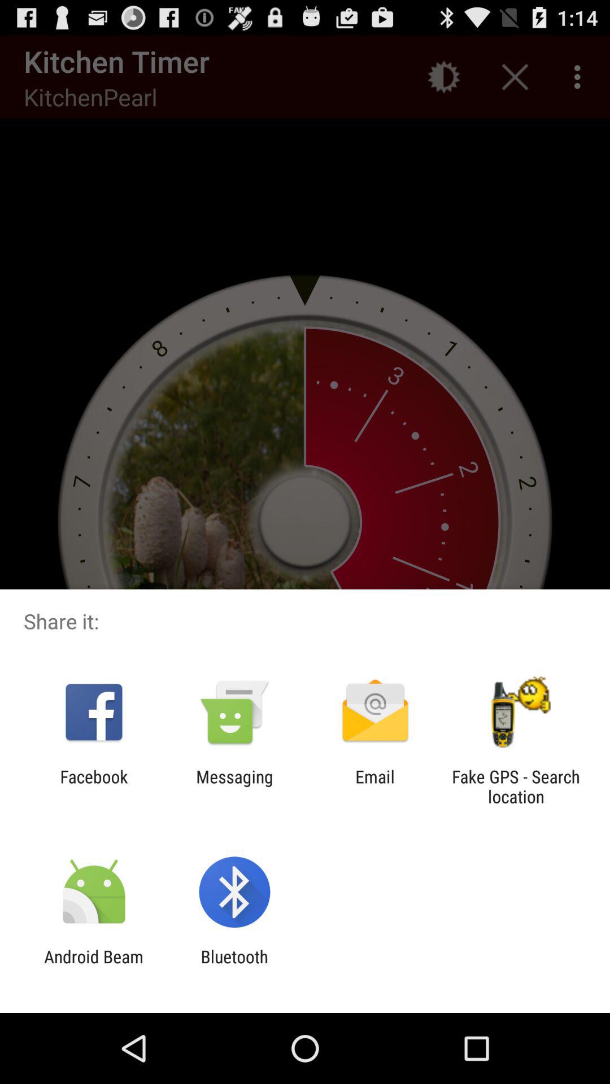 This screenshot has width=610, height=1084. Describe the element at coordinates (234, 967) in the screenshot. I see `click the icon next to the android beam item` at that location.